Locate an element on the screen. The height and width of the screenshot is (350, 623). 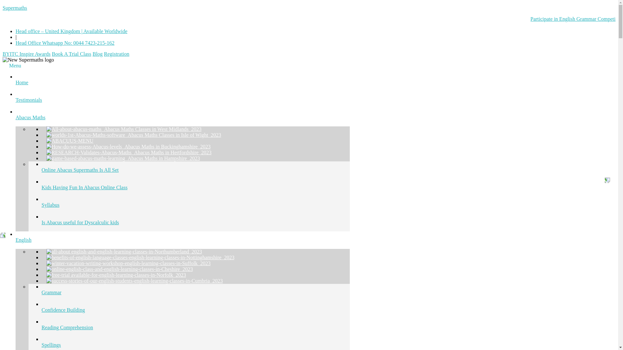
Writing is located at coordinates (195, 348).